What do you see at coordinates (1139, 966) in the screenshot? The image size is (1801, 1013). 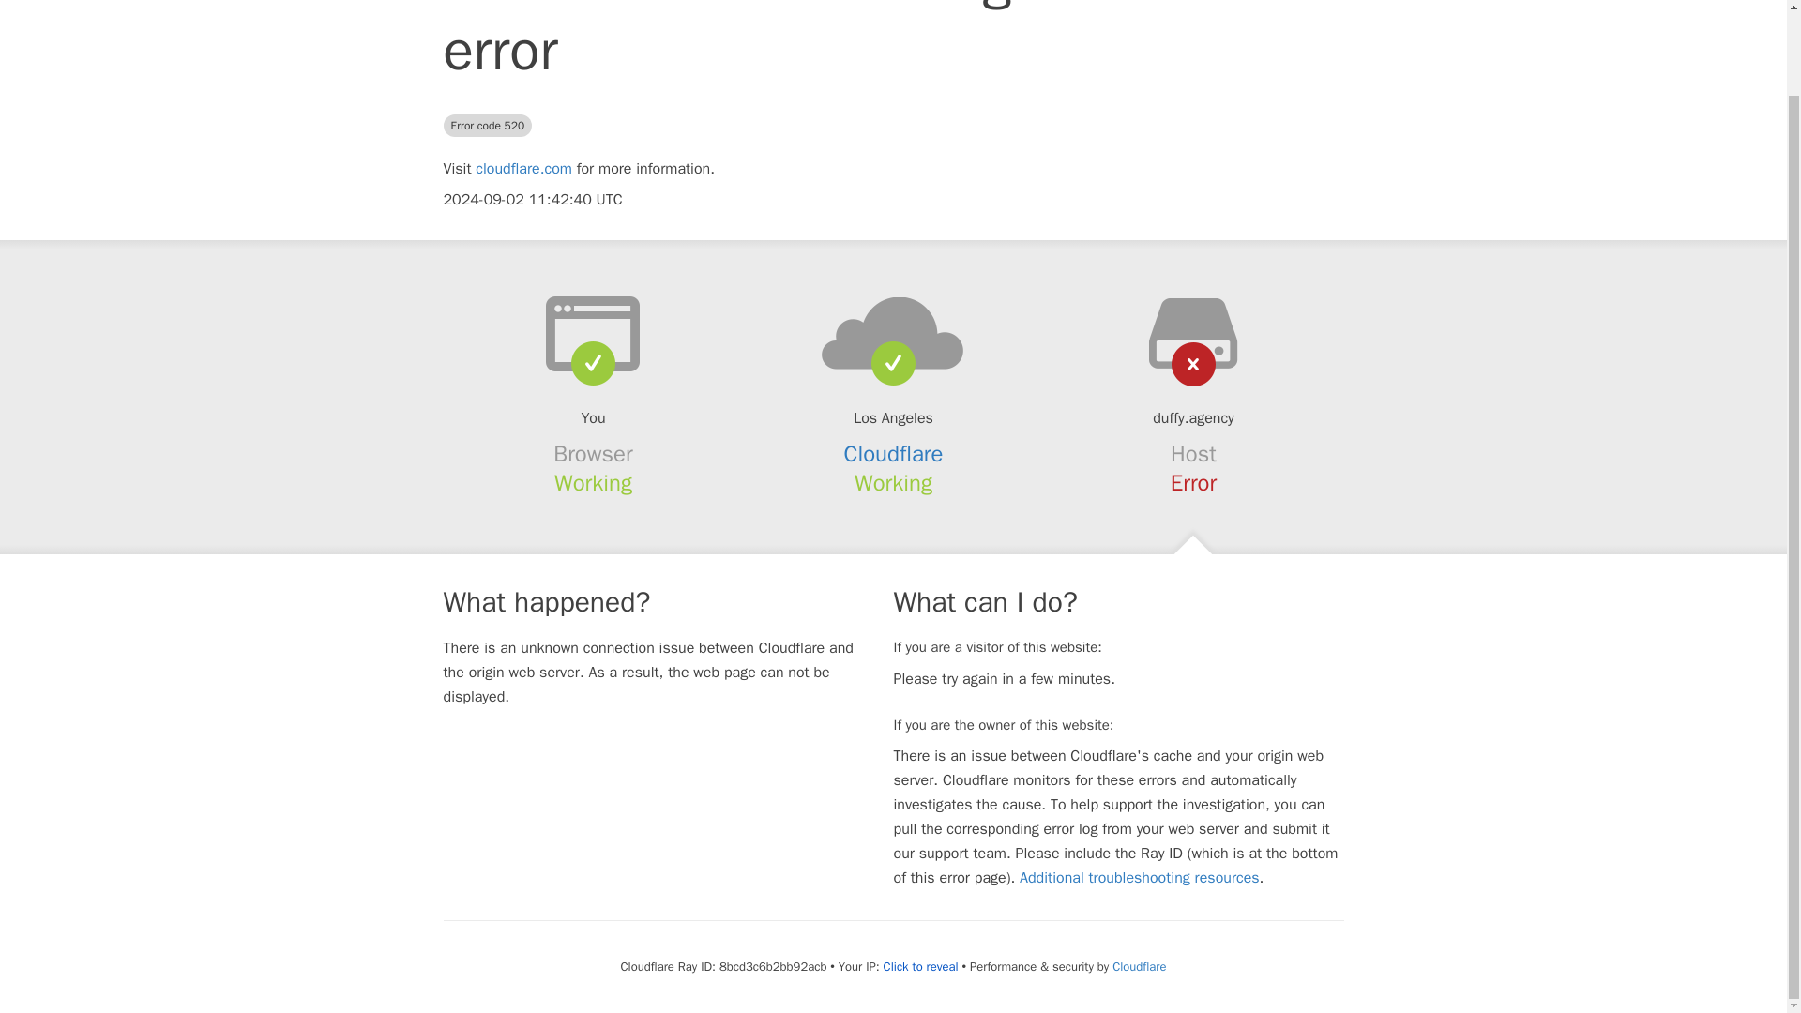 I see `Cloudflare` at bounding box center [1139, 966].